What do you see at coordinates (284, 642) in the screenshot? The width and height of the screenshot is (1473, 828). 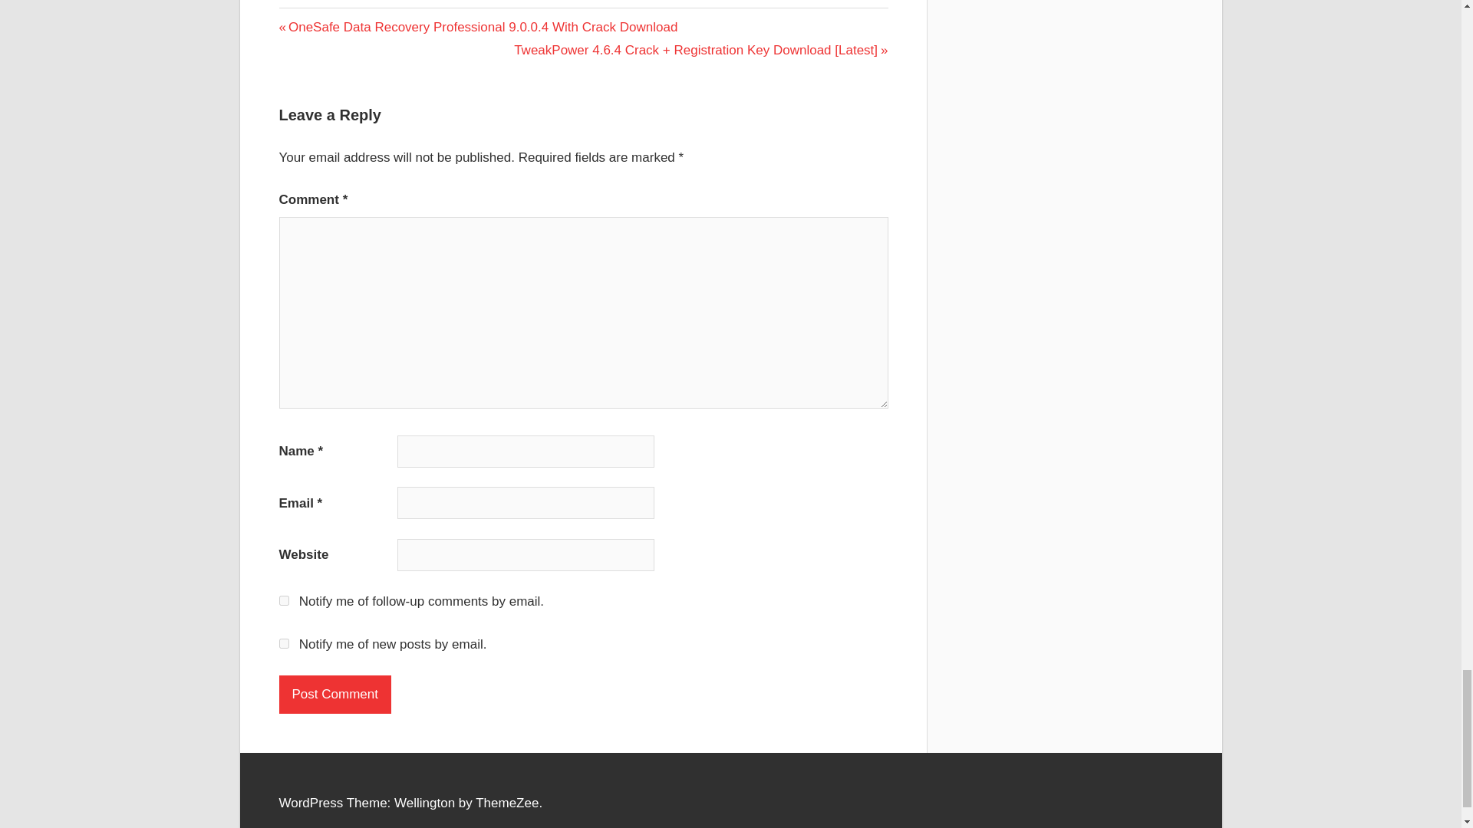 I see `subscribe` at bounding box center [284, 642].